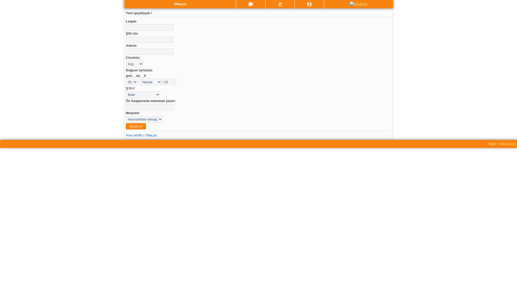 This screenshot has height=290, width=517. What do you see at coordinates (251, 4) in the screenshot?
I see `Mesajlar` at bounding box center [251, 4].